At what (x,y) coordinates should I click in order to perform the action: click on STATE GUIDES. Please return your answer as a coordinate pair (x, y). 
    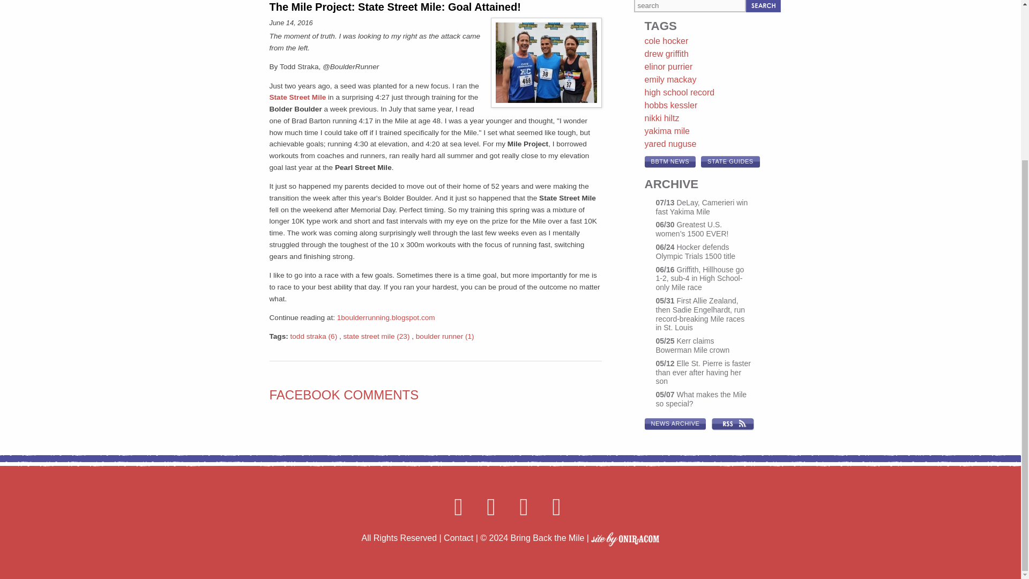
    Looking at the image, I should click on (730, 162).